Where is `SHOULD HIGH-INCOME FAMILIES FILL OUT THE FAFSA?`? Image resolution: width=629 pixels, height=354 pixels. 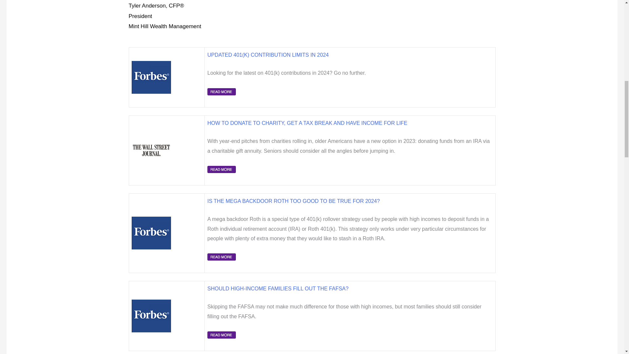
SHOULD HIGH-INCOME FAMILIES FILL OUT THE FAFSA? is located at coordinates (278, 288).